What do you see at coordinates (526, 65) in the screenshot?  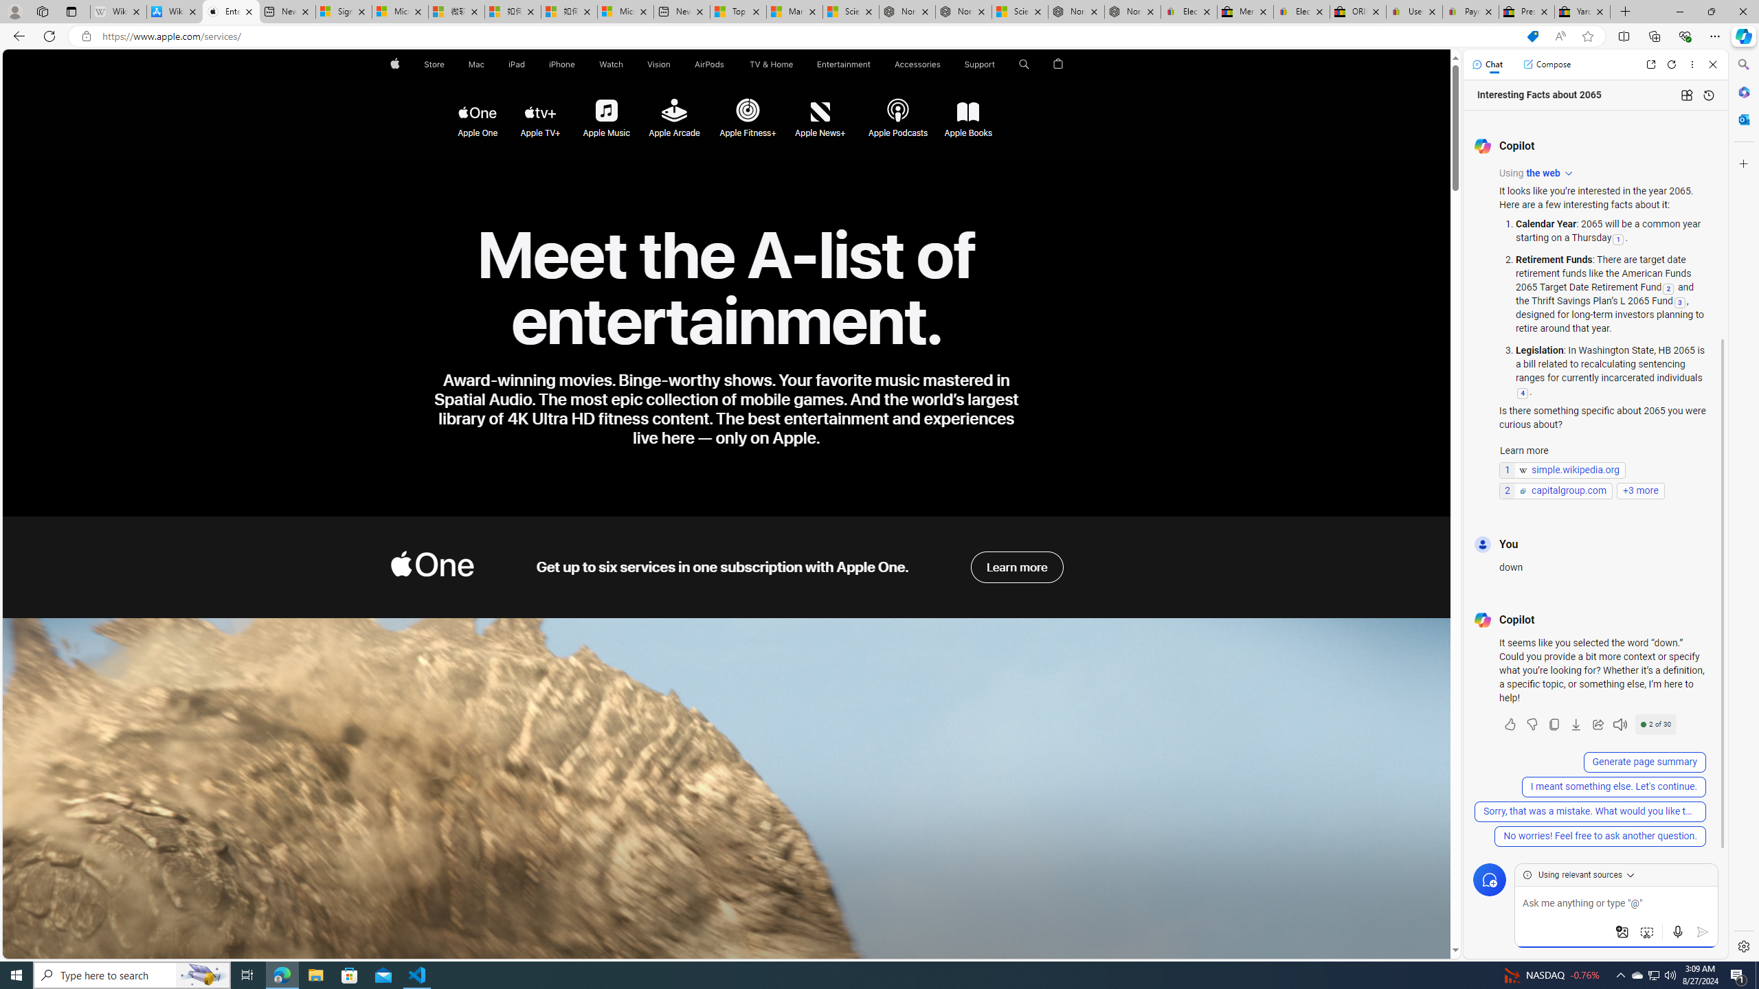 I see `iPad menu` at bounding box center [526, 65].